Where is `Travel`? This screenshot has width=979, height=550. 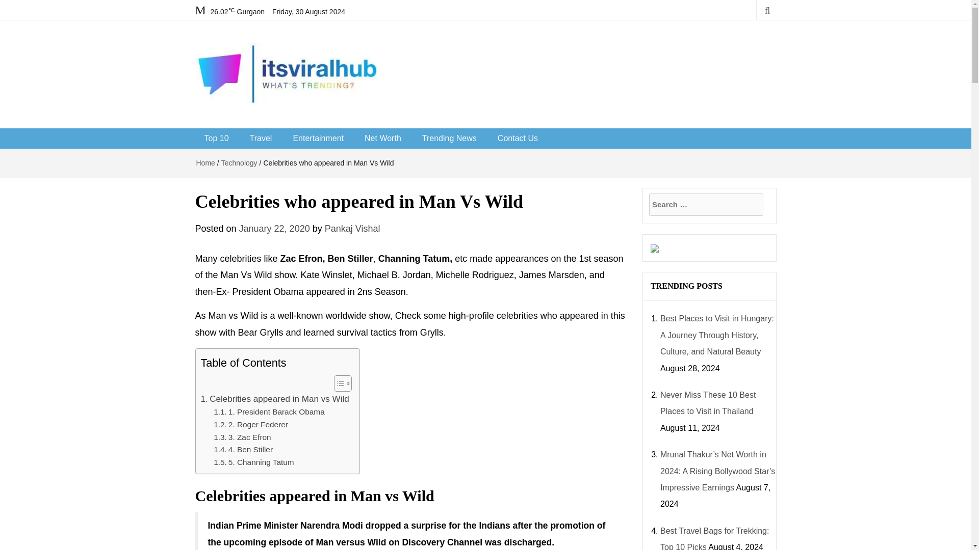 Travel is located at coordinates (261, 139).